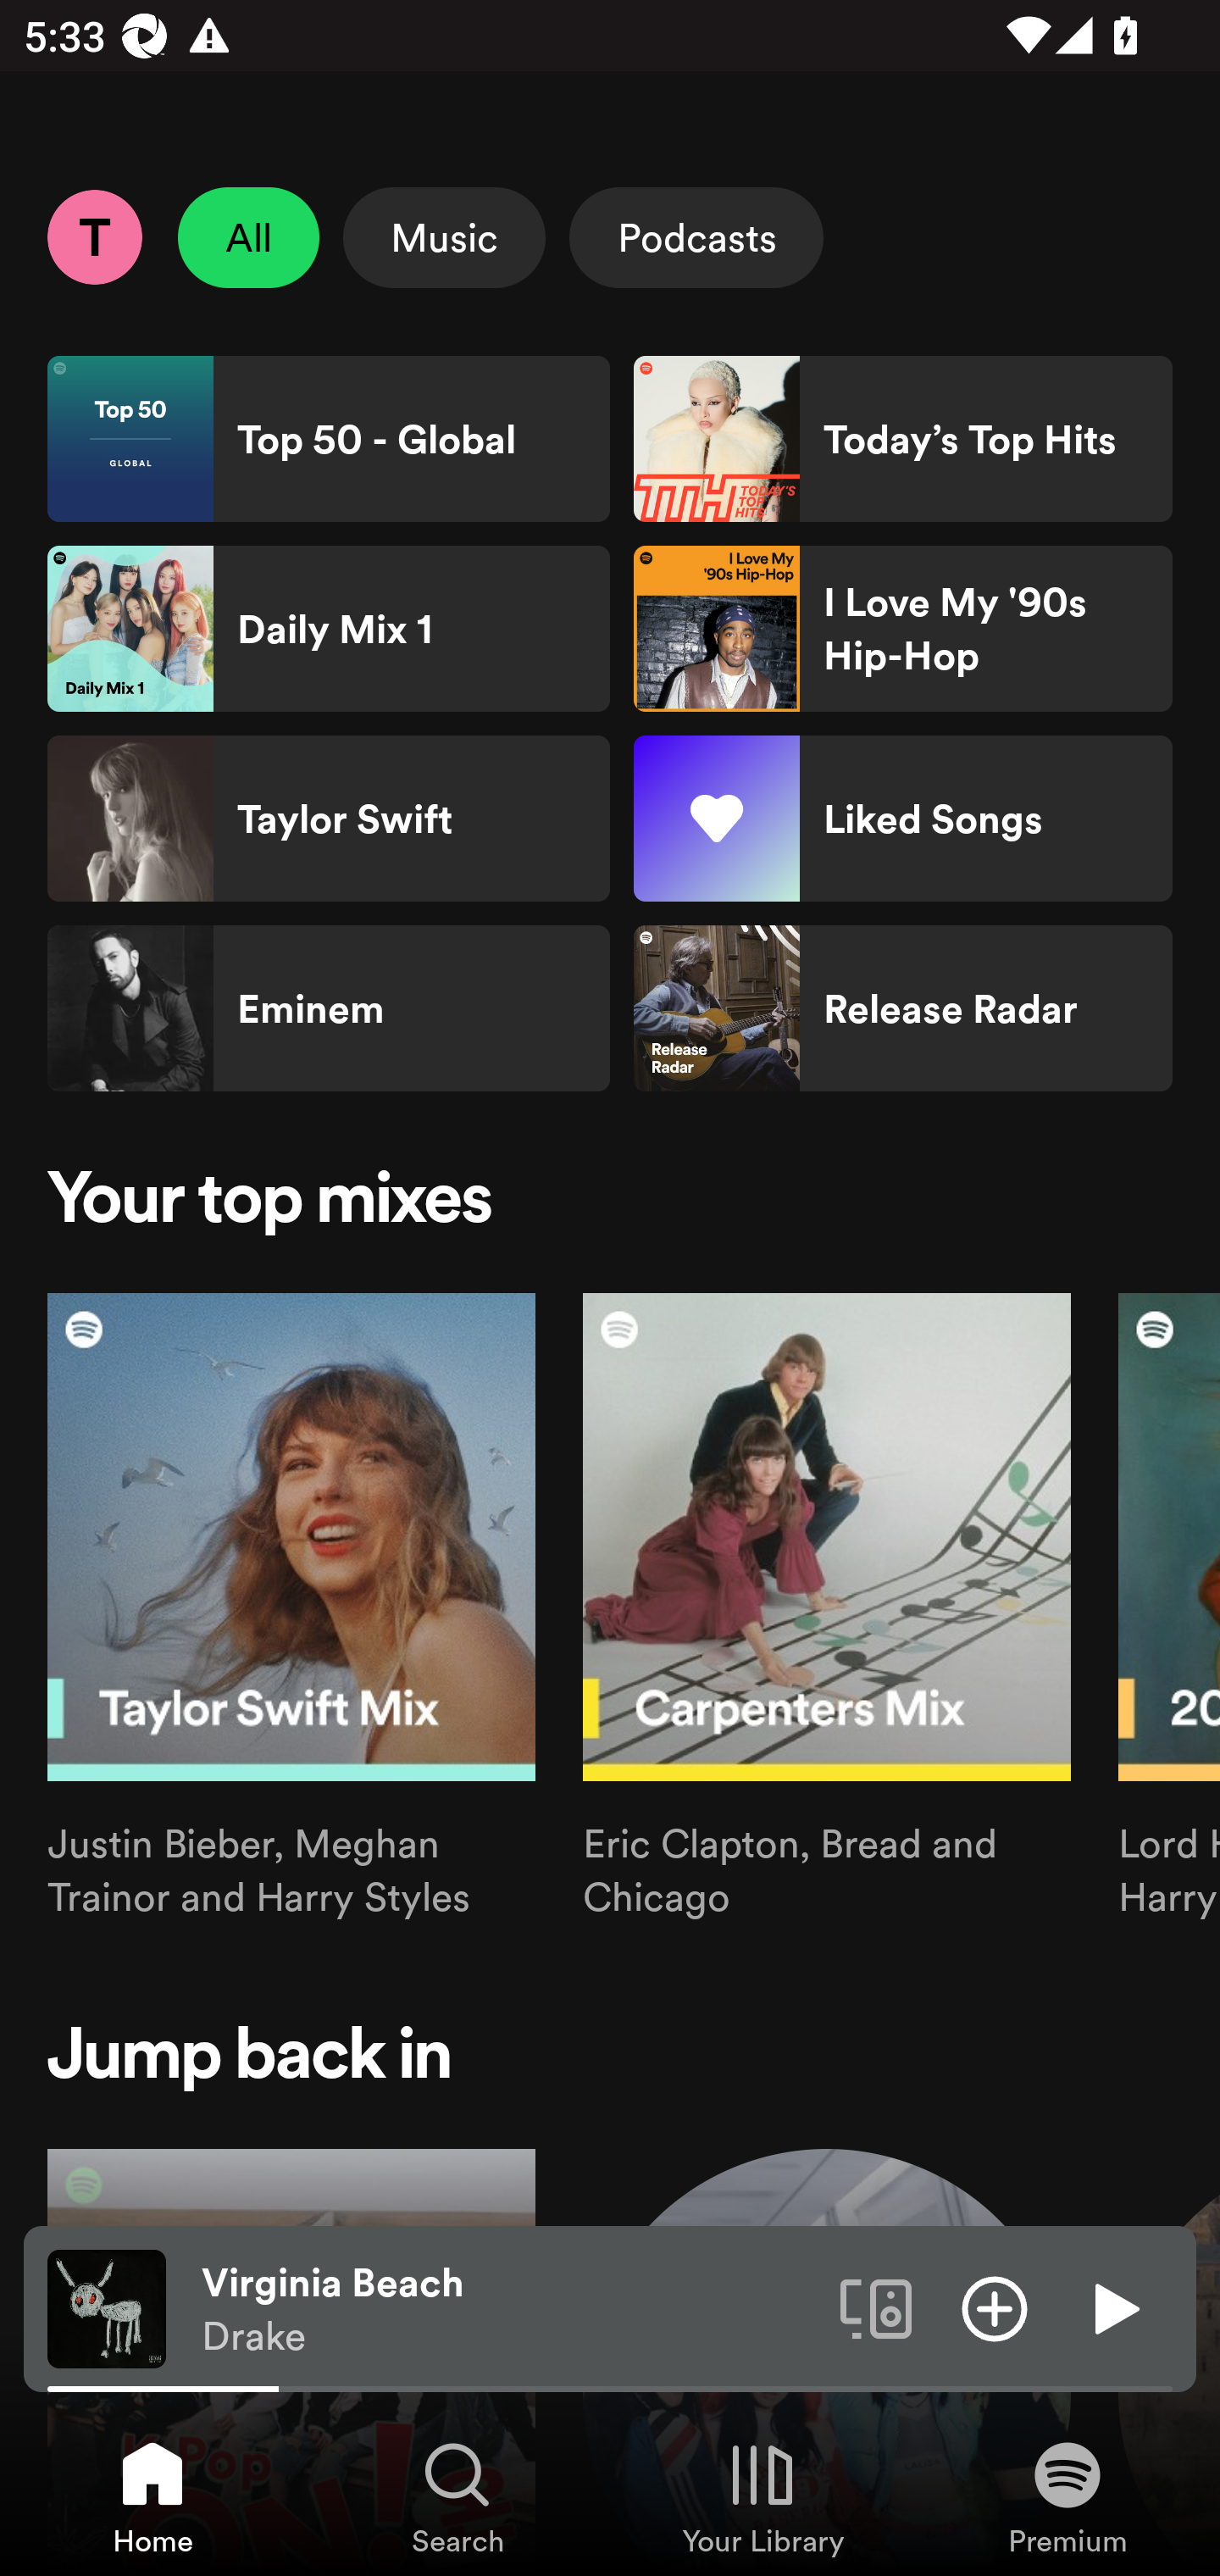 This screenshot has height=2576, width=1220. Describe the element at coordinates (329, 629) in the screenshot. I see `Daily Mix 1 Shortcut Daily Mix 1` at that location.